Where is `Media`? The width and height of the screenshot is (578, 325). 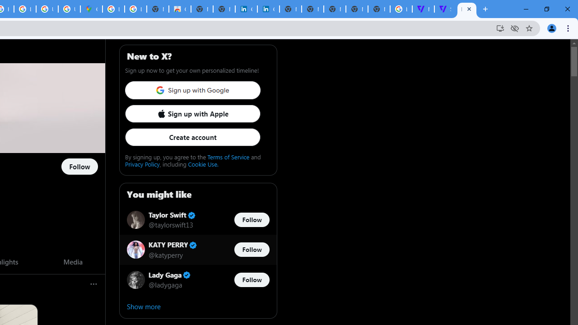 Media is located at coordinates (72, 261).